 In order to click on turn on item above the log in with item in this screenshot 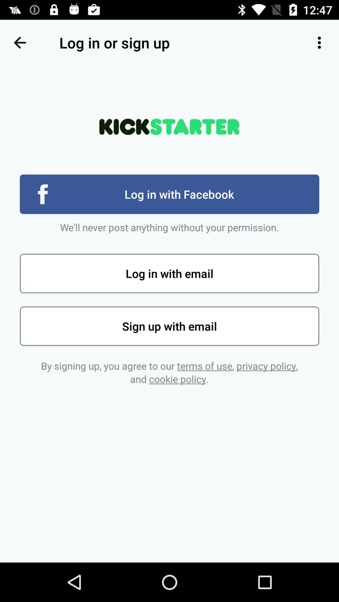, I will do `click(319, 43)`.